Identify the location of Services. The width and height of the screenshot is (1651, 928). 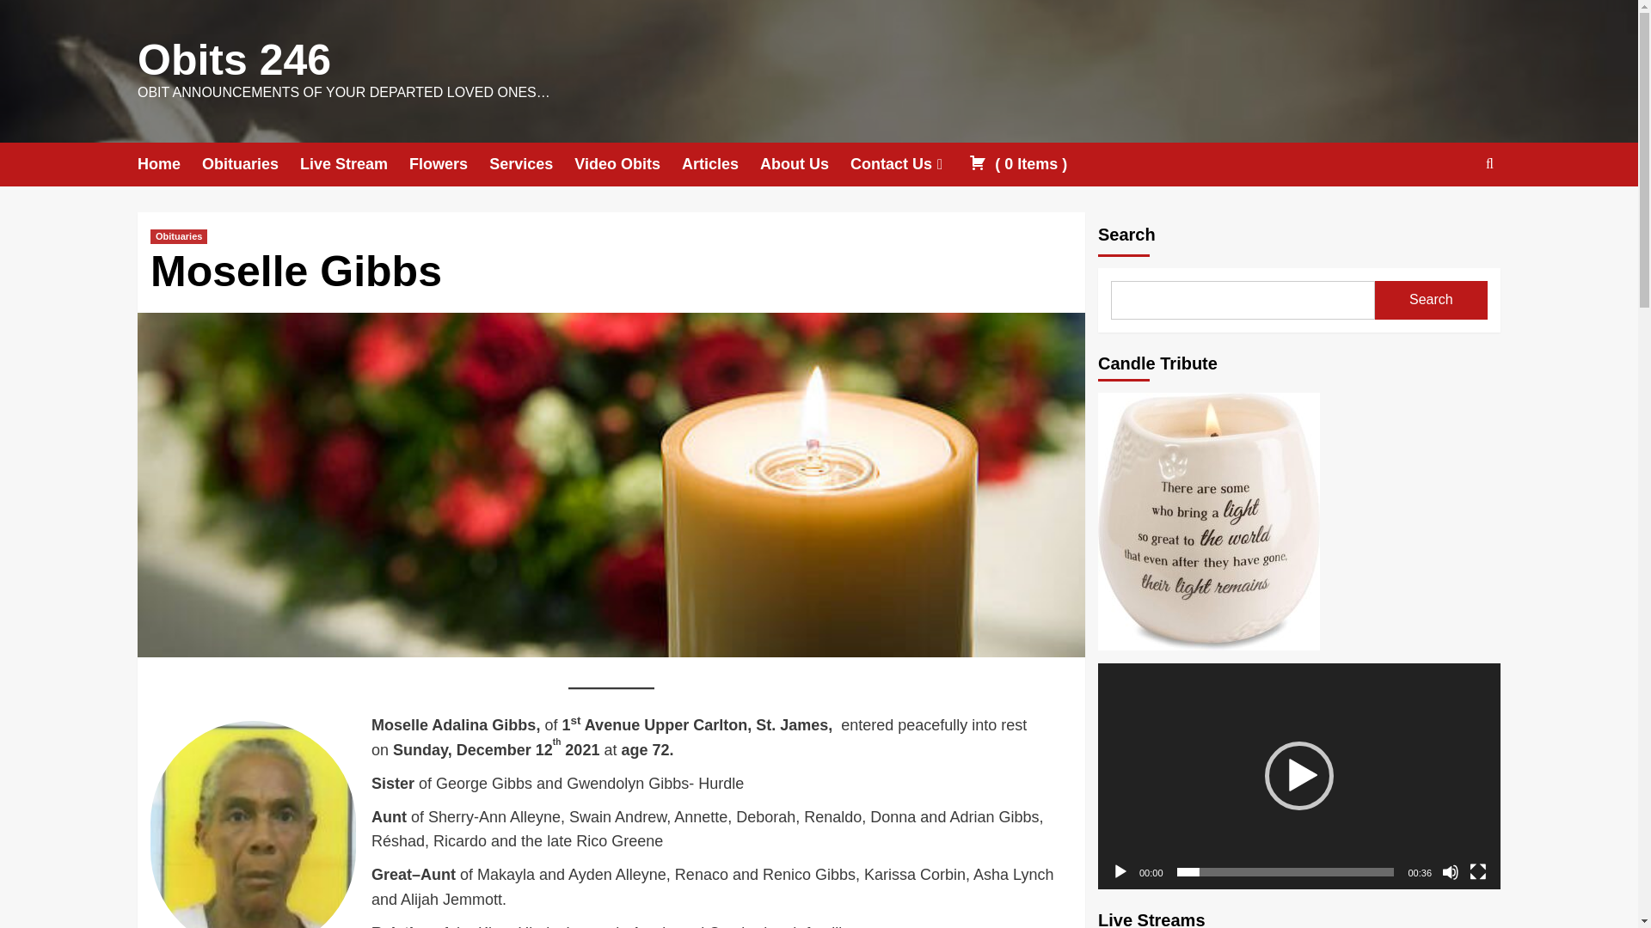
(531, 165).